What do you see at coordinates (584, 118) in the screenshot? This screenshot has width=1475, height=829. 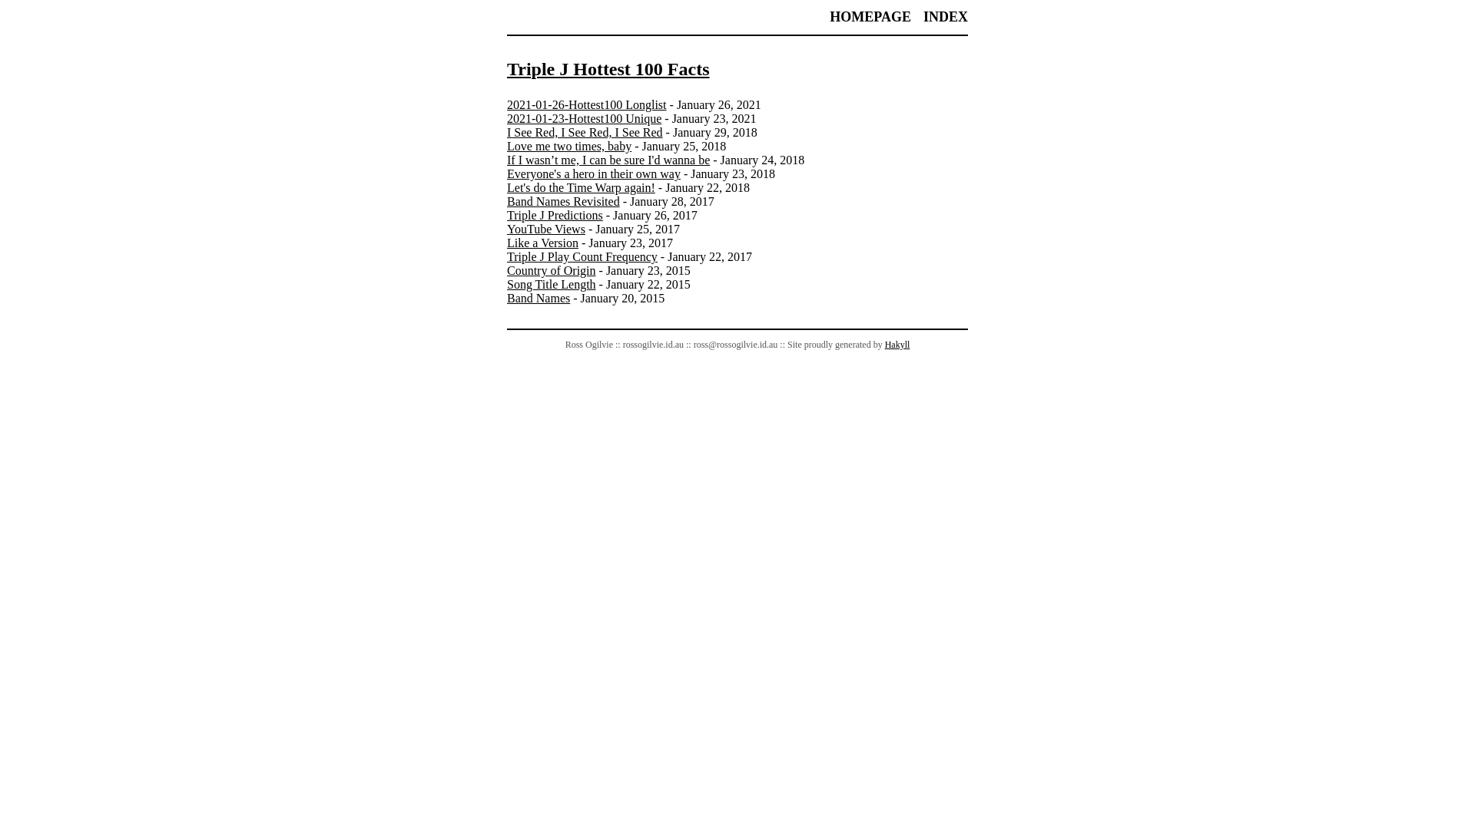 I see `2021-01-23-Hottest100 Unique` at bounding box center [584, 118].